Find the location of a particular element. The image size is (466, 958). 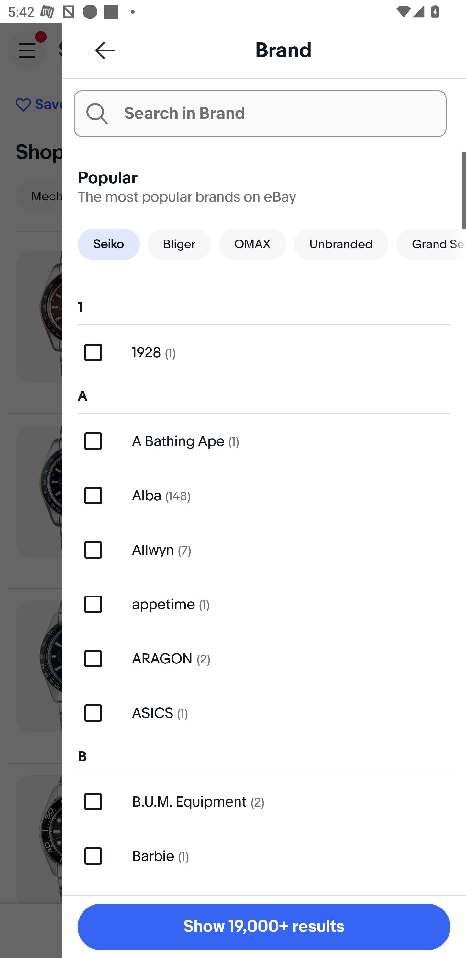

Seiko is located at coordinates (109, 244).